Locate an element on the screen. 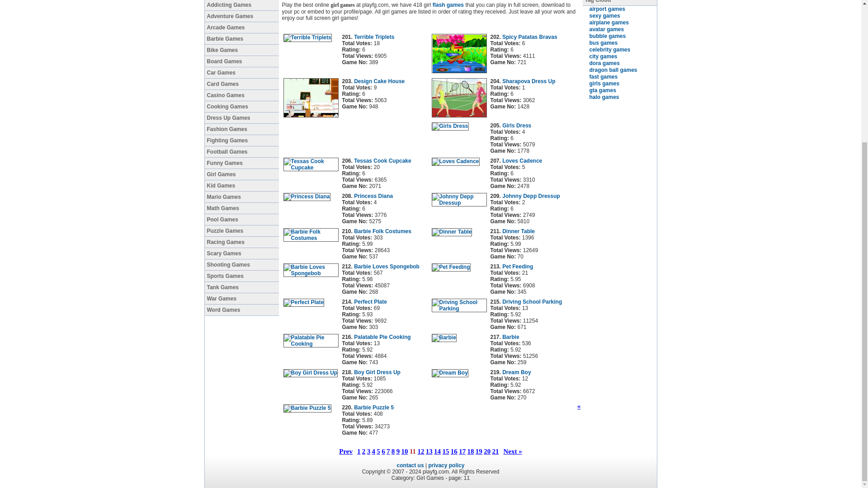 This screenshot has height=488, width=868. Math Games is located at coordinates (241, 209).